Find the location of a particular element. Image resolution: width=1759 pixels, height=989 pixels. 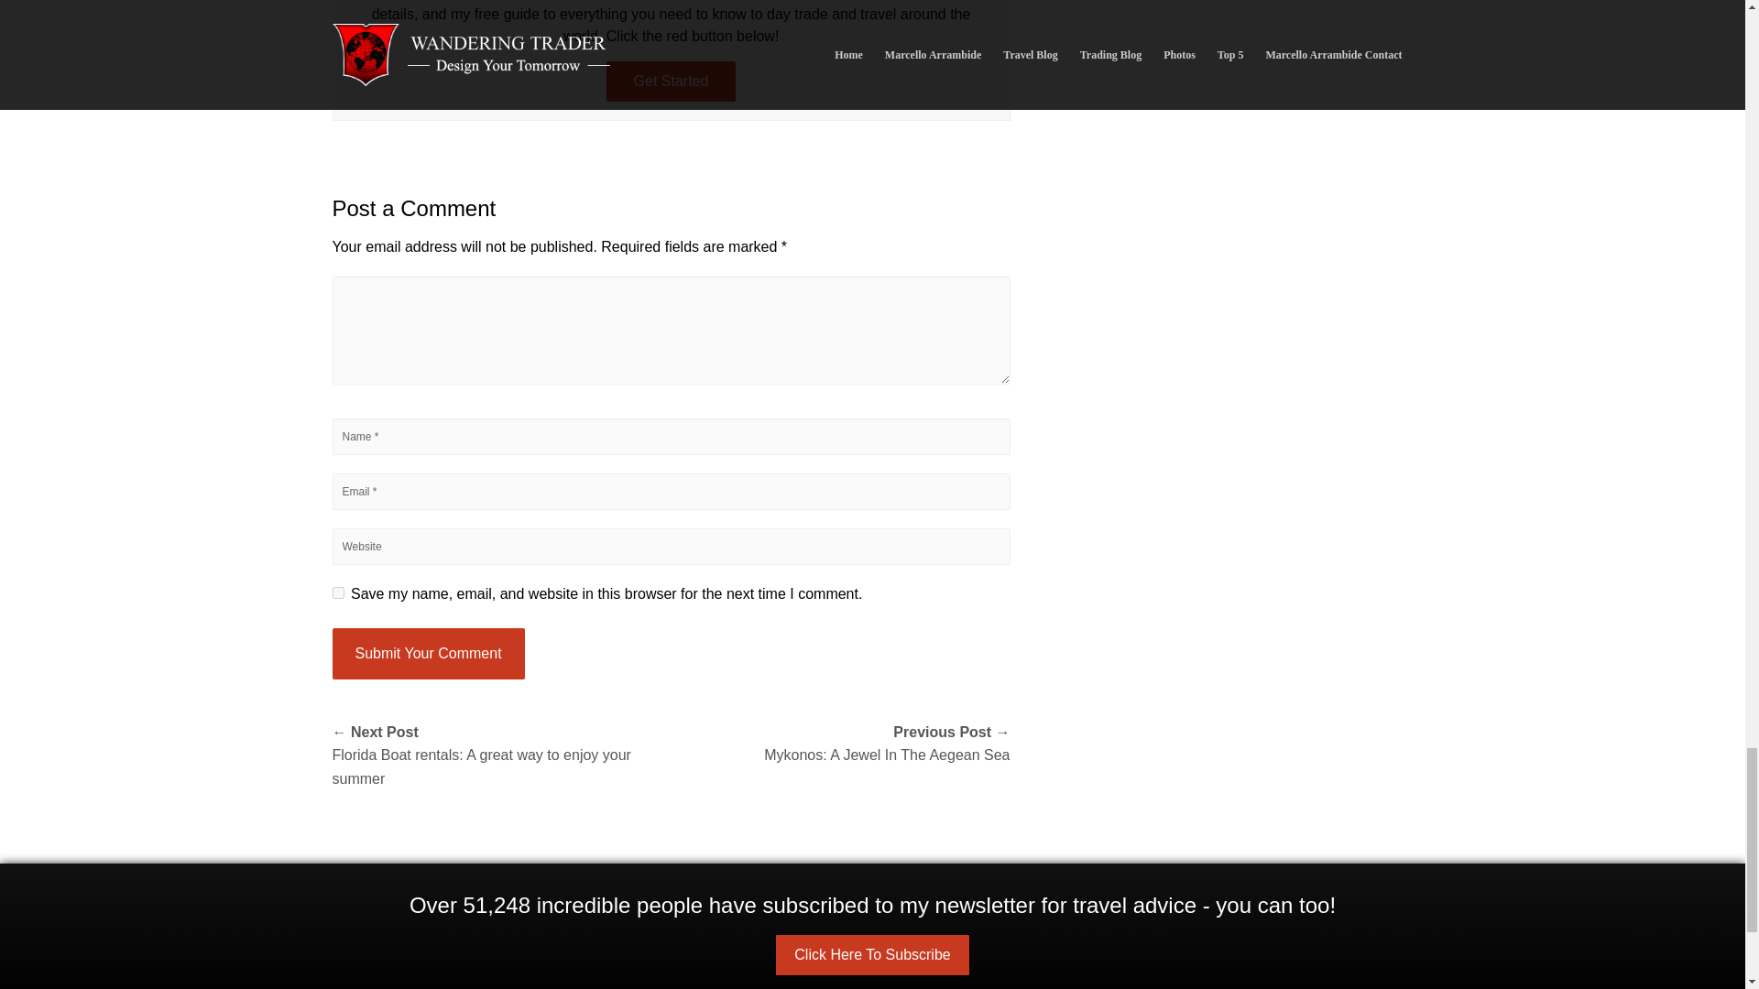

Submit Your Comment is located at coordinates (428, 653).